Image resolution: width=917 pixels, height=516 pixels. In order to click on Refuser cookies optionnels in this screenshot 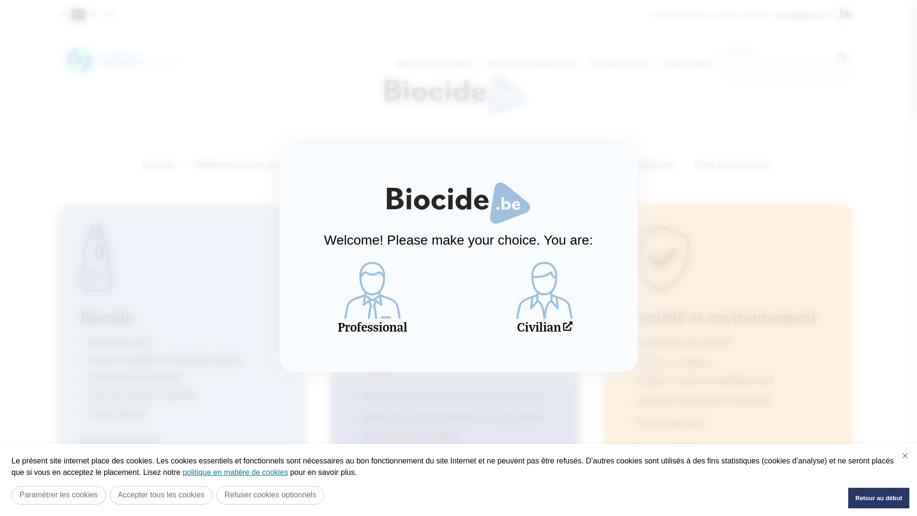, I will do `click(270, 495)`.